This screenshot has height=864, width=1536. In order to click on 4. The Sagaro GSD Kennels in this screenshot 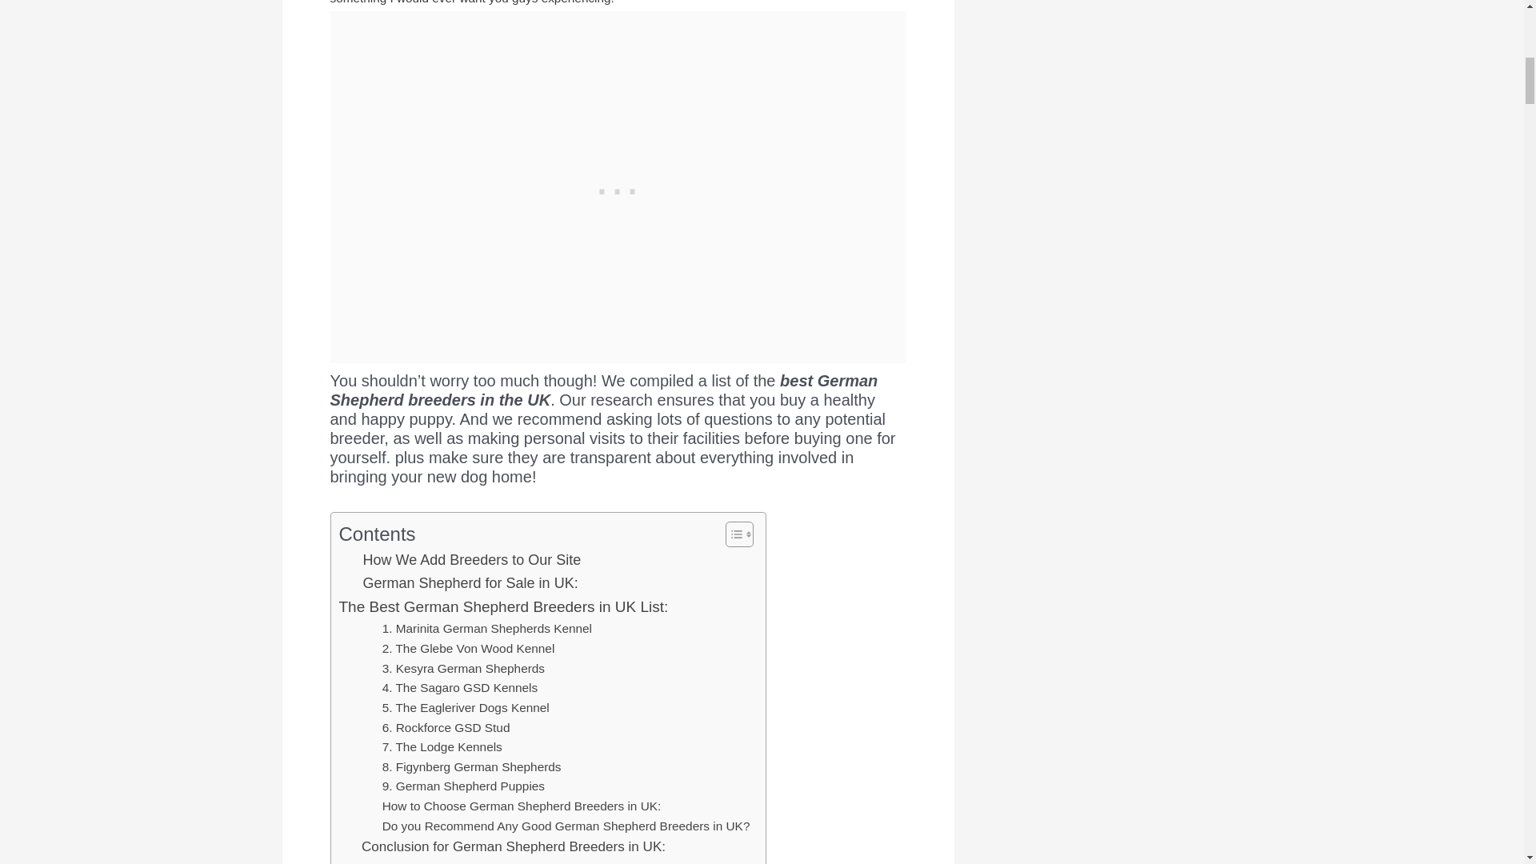, I will do `click(461, 688)`.